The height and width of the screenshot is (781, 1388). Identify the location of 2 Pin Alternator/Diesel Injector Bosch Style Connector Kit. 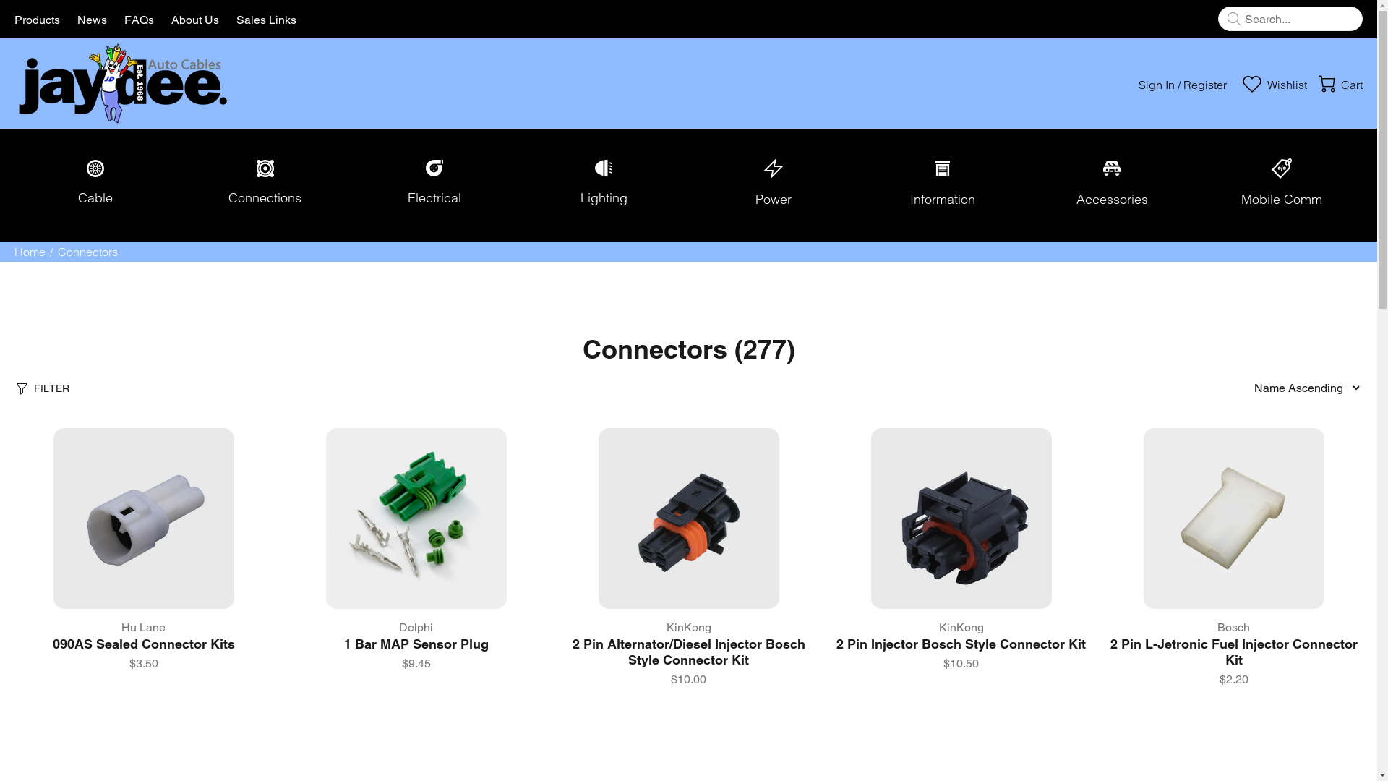
(689, 652).